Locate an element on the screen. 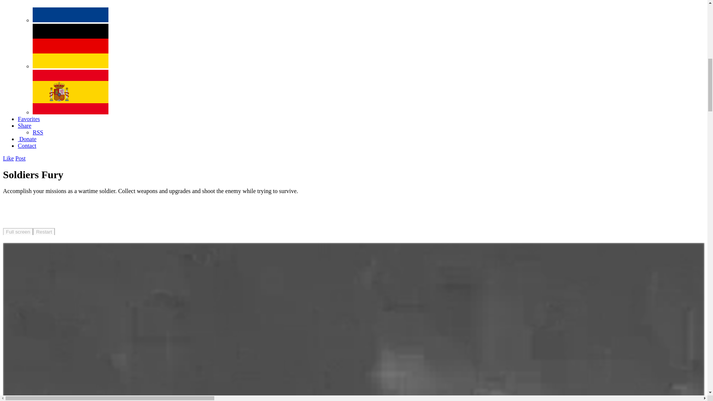 The height and width of the screenshot is (401, 713). RSS is located at coordinates (38, 132).